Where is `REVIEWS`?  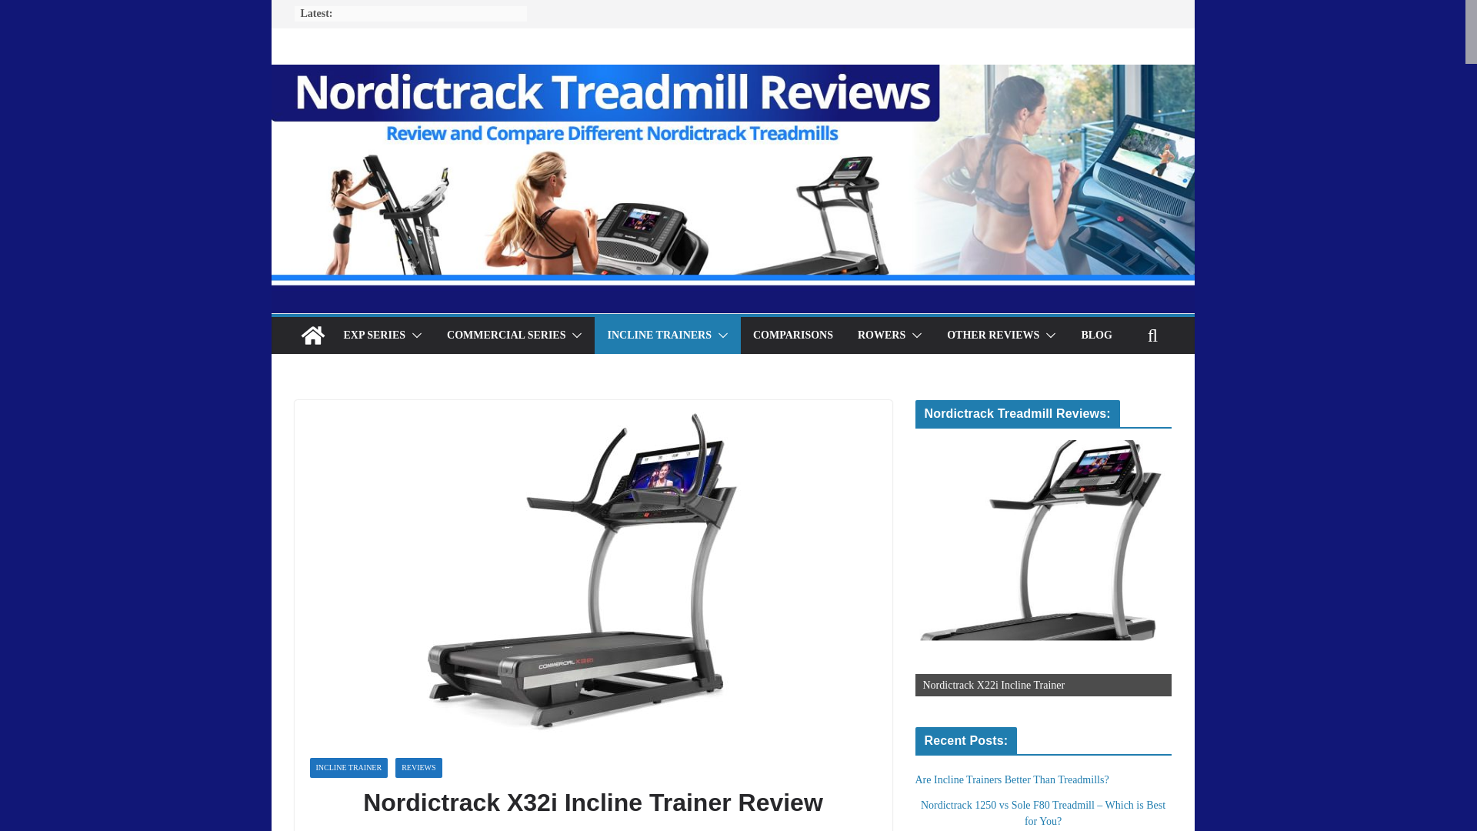
REVIEWS is located at coordinates (418, 767).